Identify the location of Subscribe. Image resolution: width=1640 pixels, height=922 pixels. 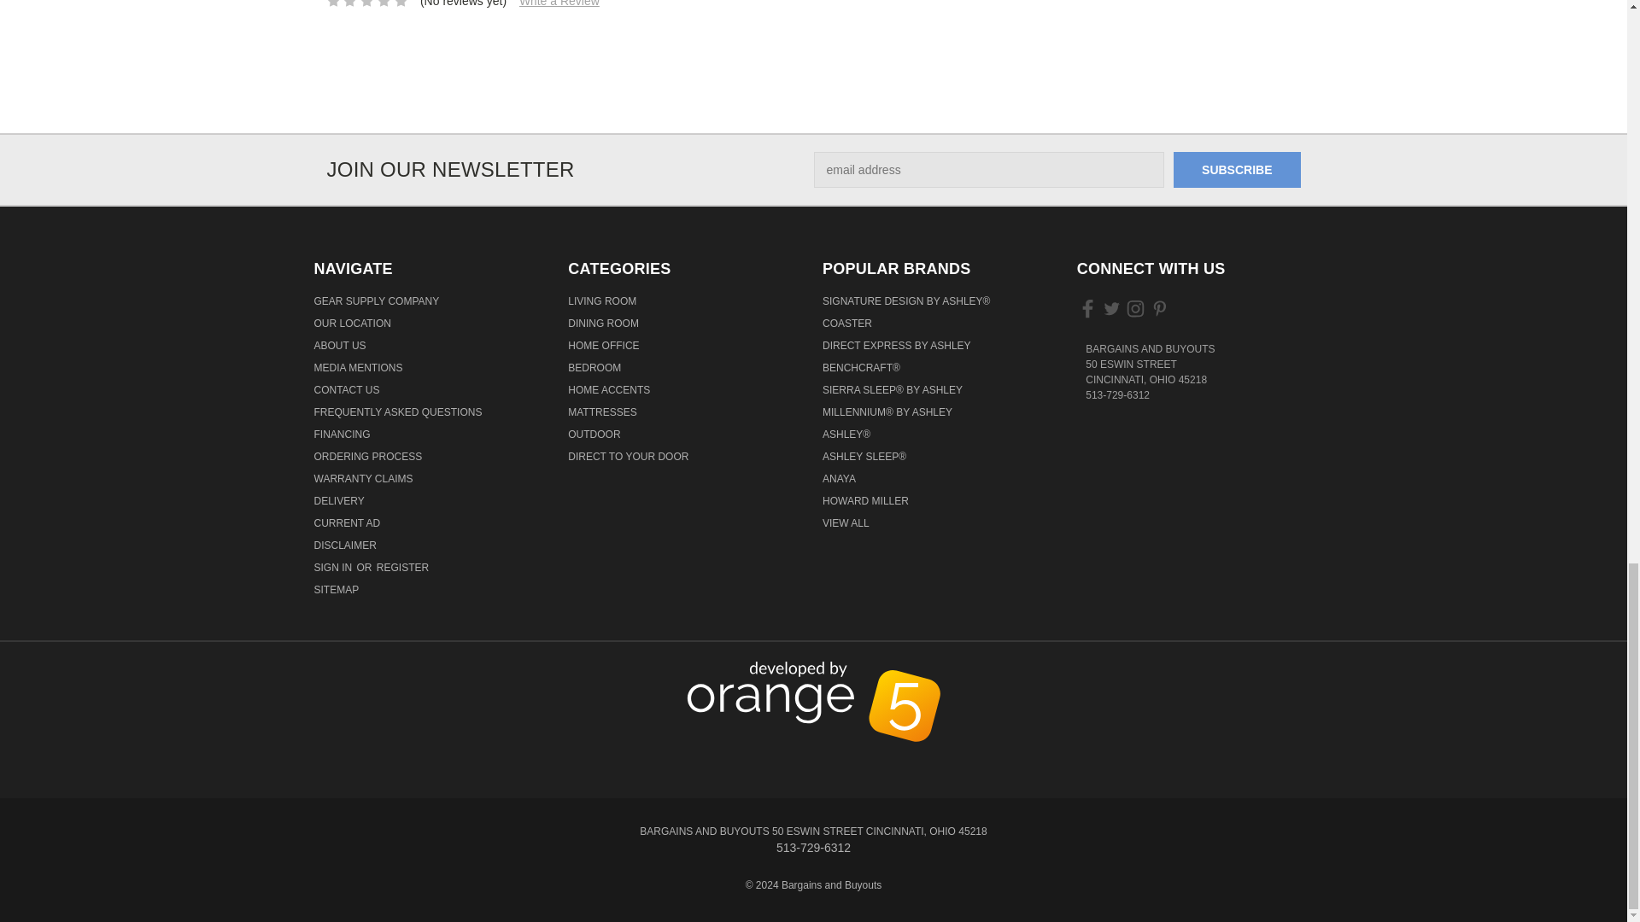
(1237, 170).